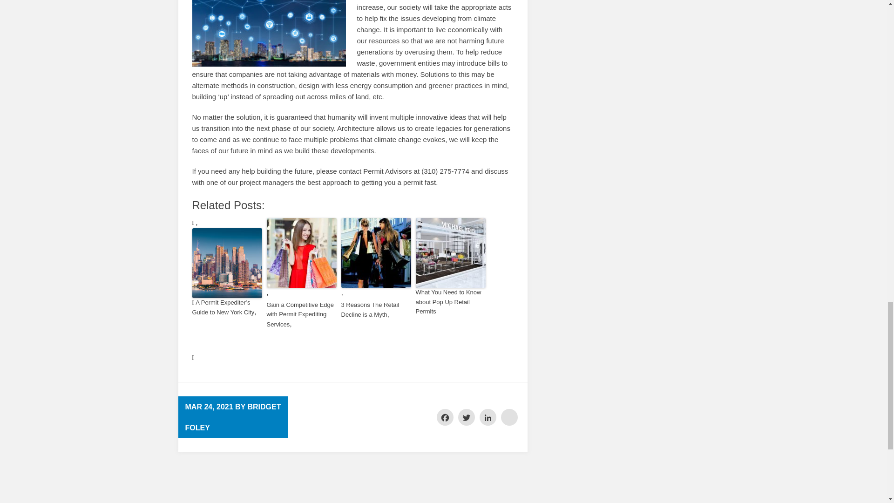 The height and width of the screenshot is (503, 894). What do you see at coordinates (466, 417) in the screenshot?
I see `Twitter` at bounding box center [466, 417].